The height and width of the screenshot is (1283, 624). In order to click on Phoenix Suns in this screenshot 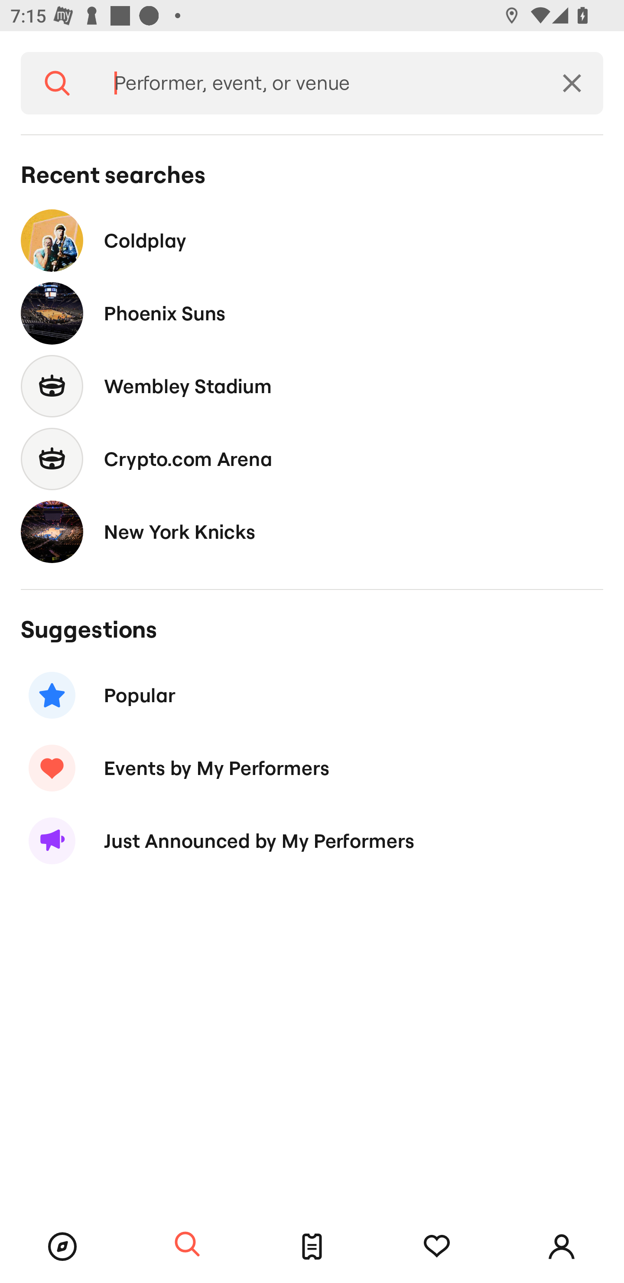, I will do `click(312, 314)`.